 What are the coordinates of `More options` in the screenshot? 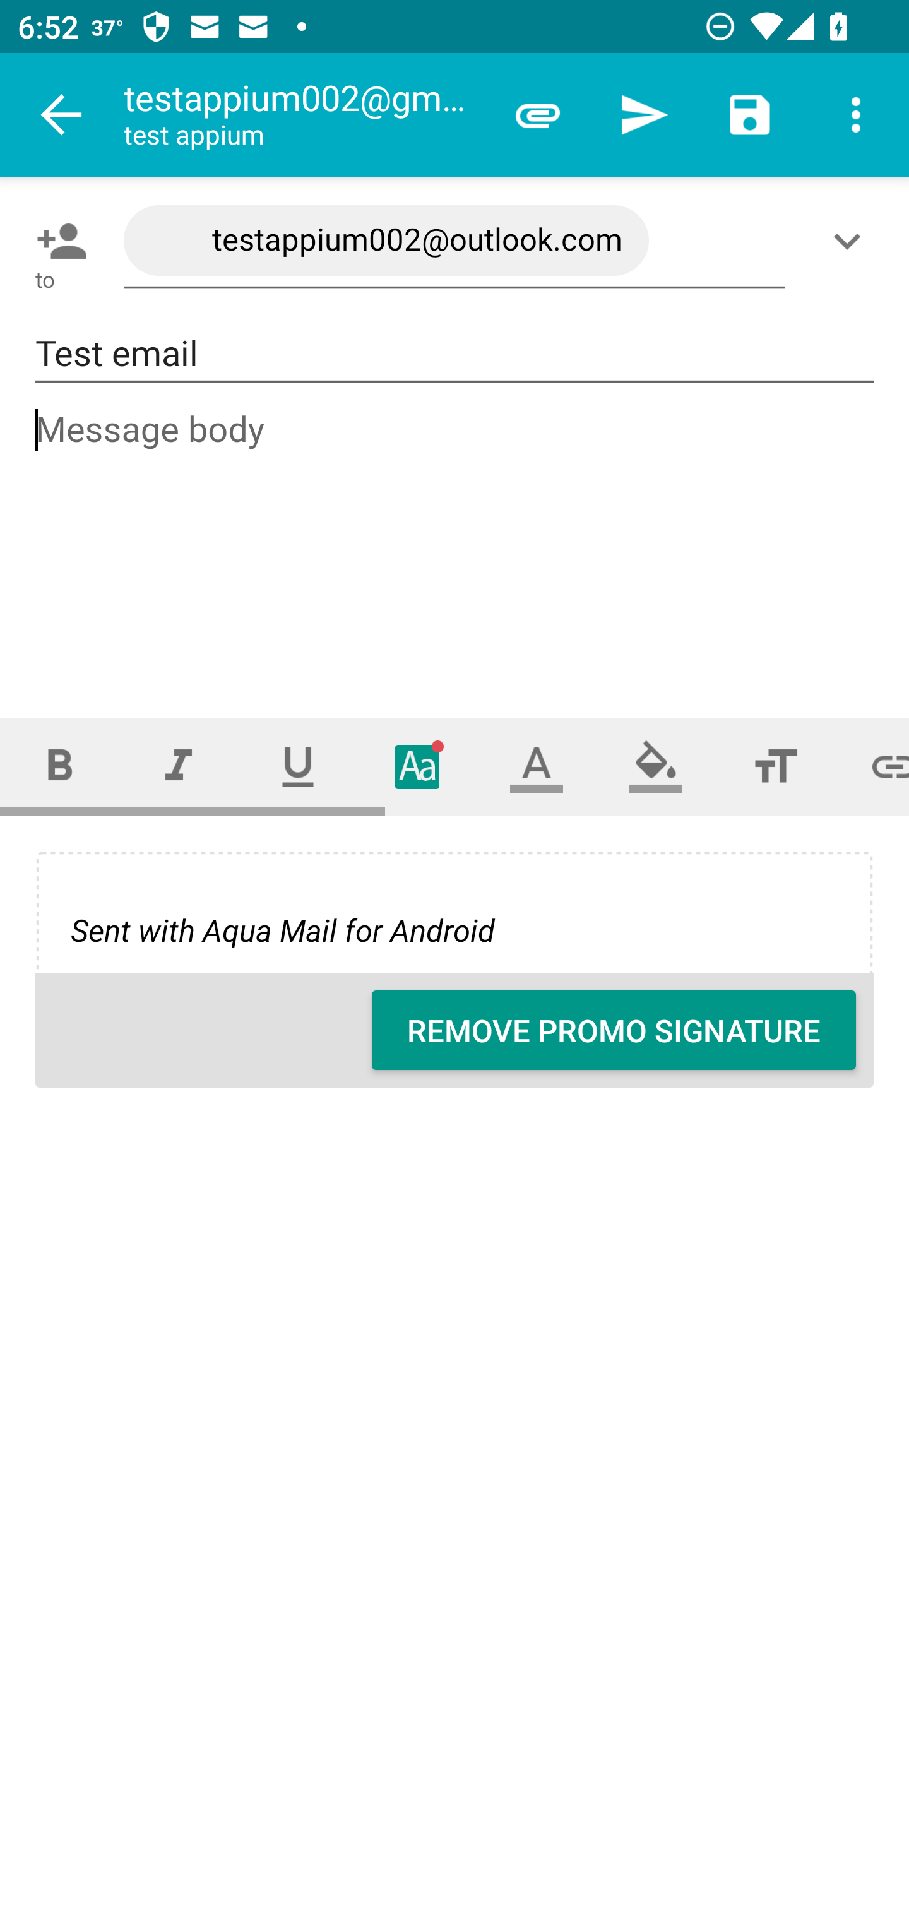 It's located at (856, 115).